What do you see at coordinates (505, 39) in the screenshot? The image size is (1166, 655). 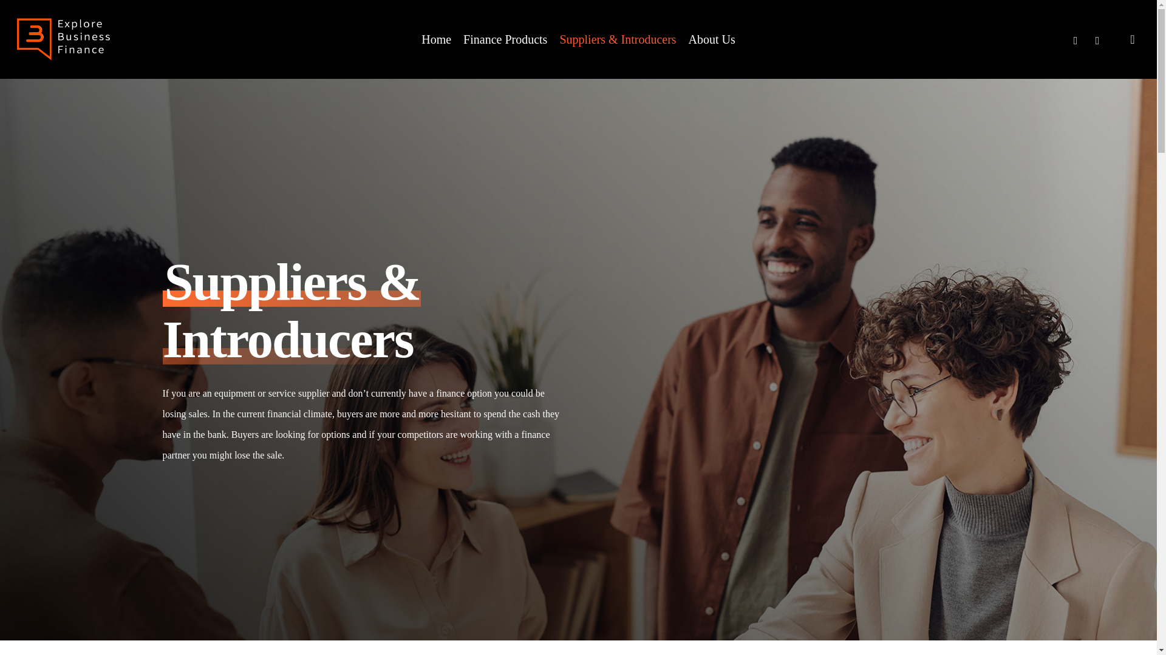 I see `Finance Products` at bounding box center [505, 39].